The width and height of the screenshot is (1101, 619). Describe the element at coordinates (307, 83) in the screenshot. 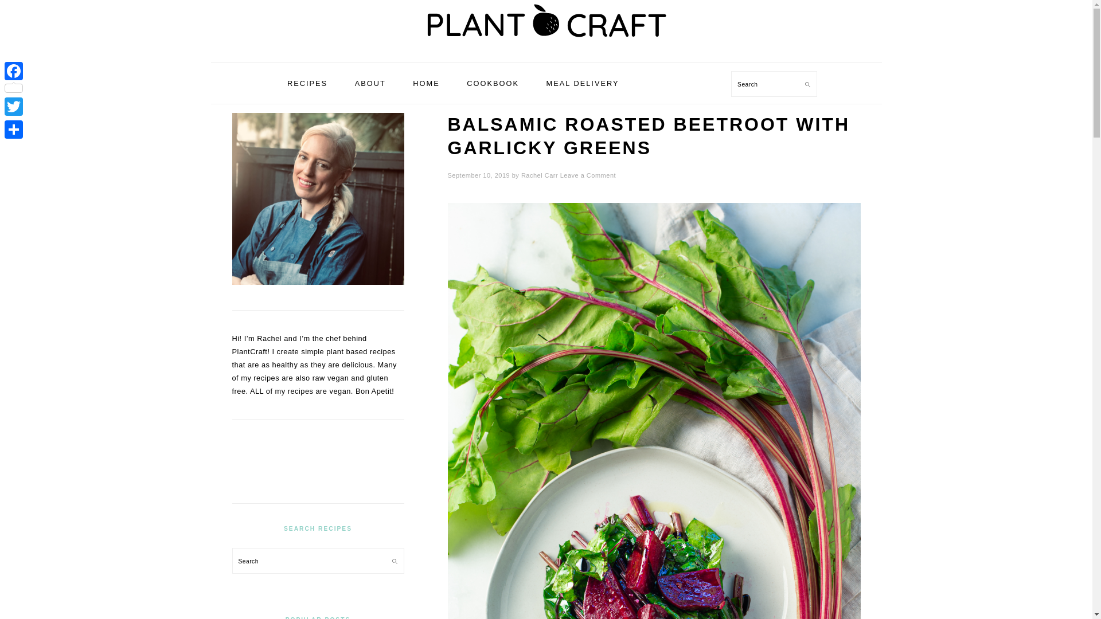

I see `RECIPES` at that location.